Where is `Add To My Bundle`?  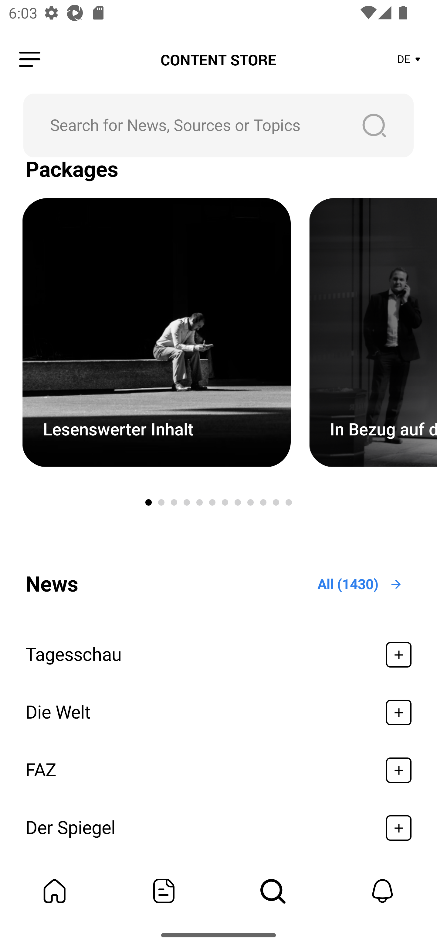
Add To My Bundle is located at coordinates (399, 713).